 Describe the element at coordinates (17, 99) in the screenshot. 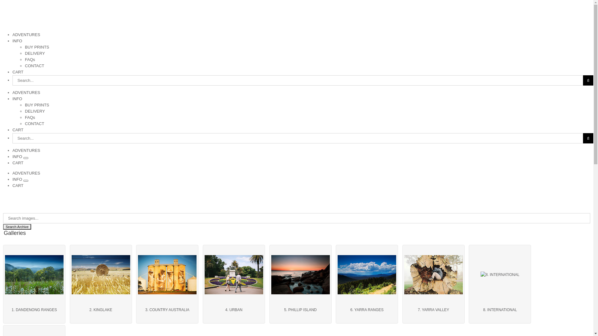

I see `INFO` at that location.